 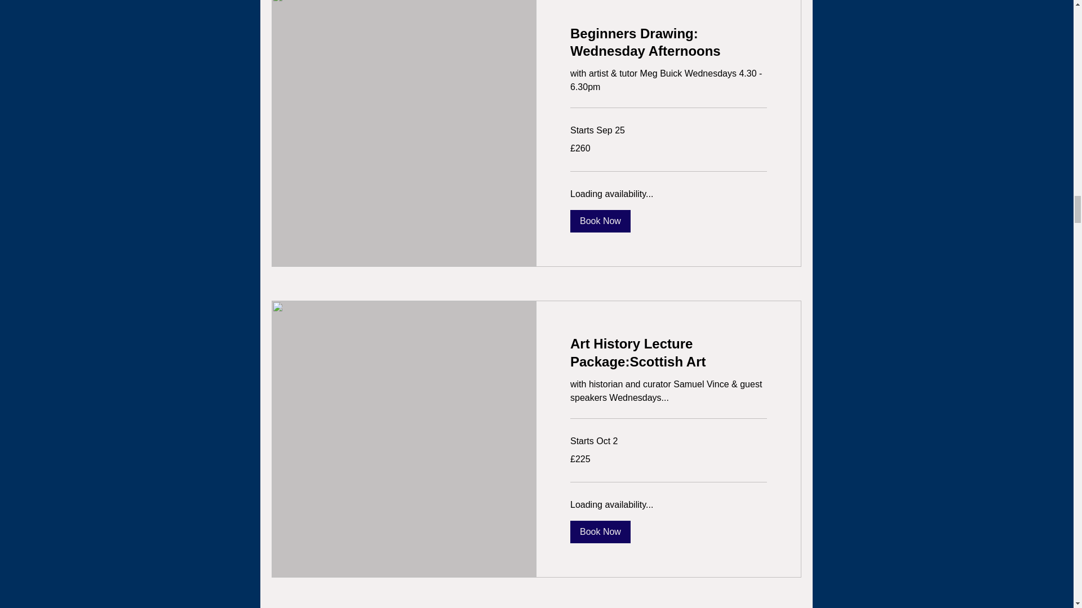 I want to click on Art History Lecture Package:Scottish Art, so click(x=668, y=352).